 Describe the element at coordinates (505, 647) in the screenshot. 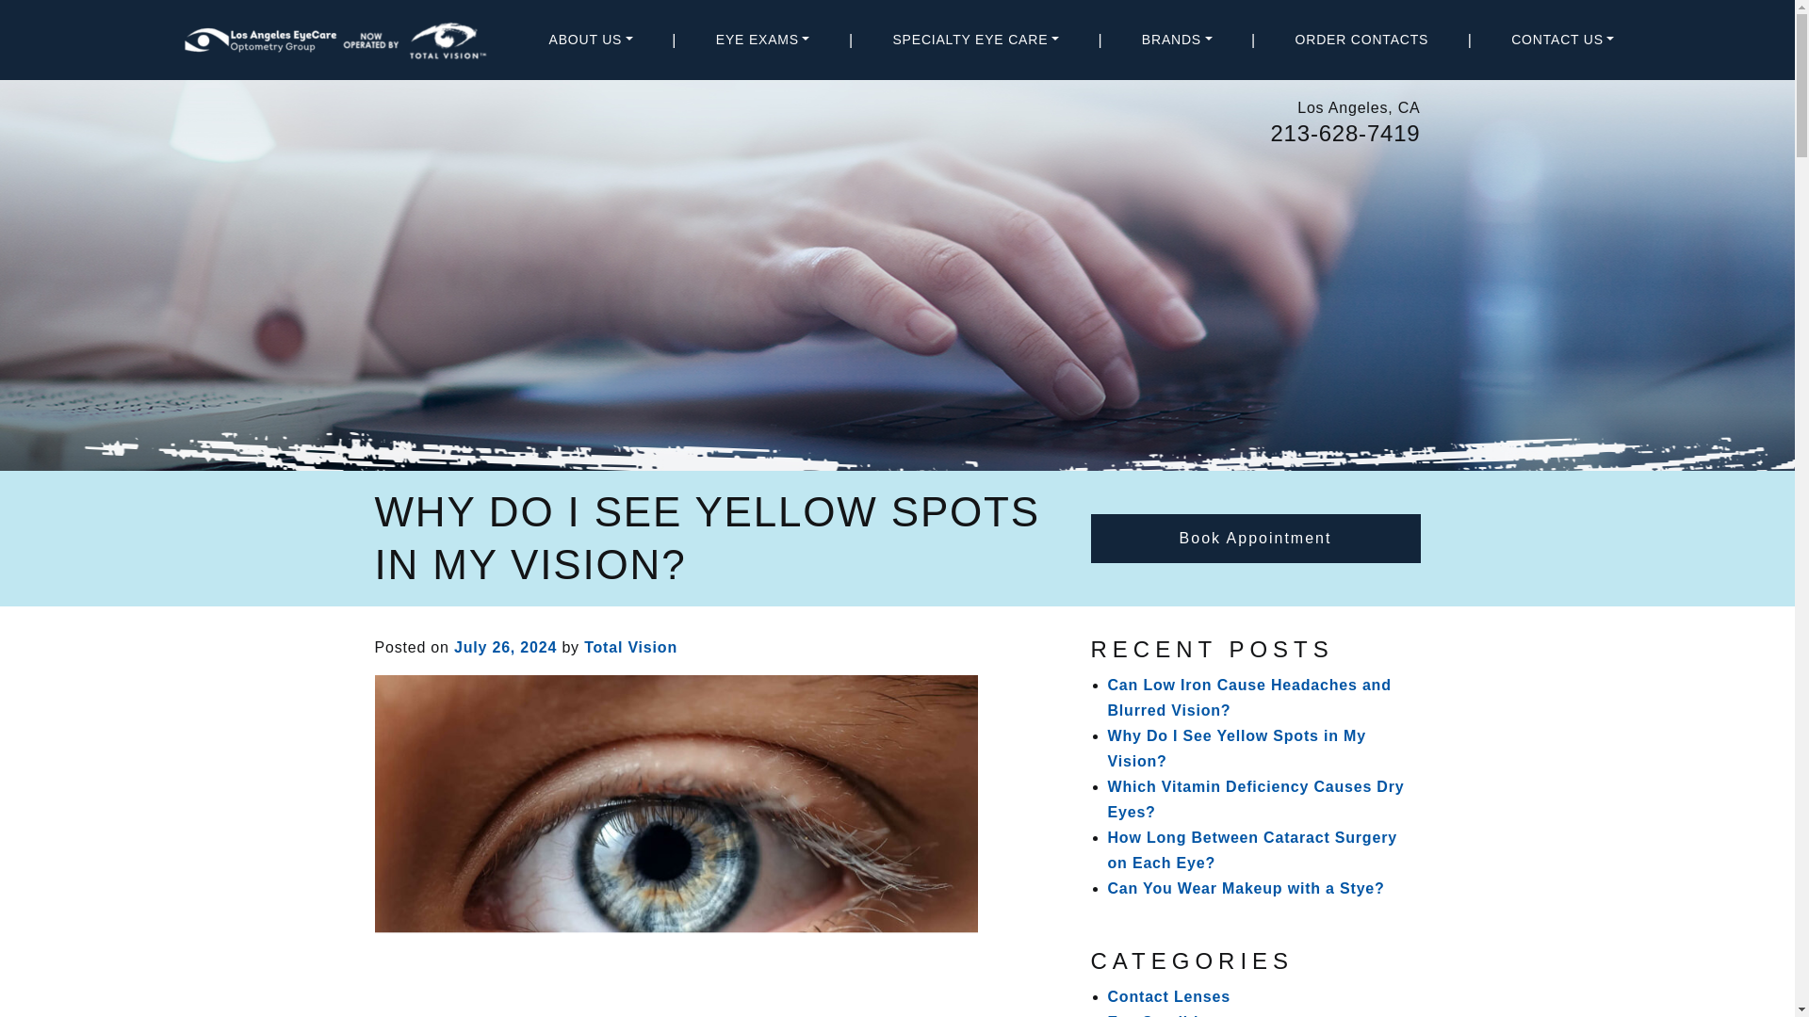

I see `July 26, 2024` at that location.